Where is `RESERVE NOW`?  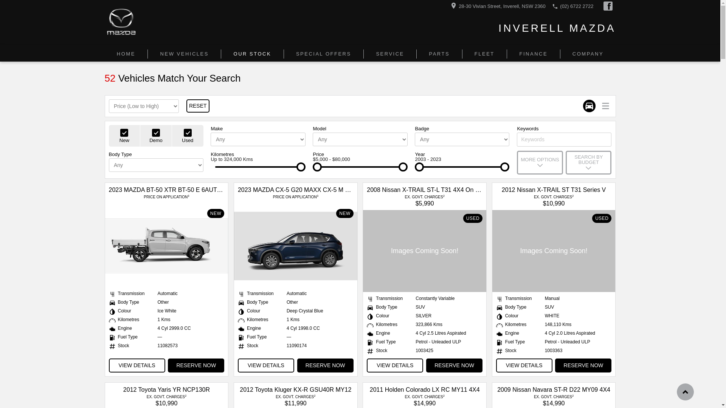
RESERVE NOW is located at coordinates (196, 366).